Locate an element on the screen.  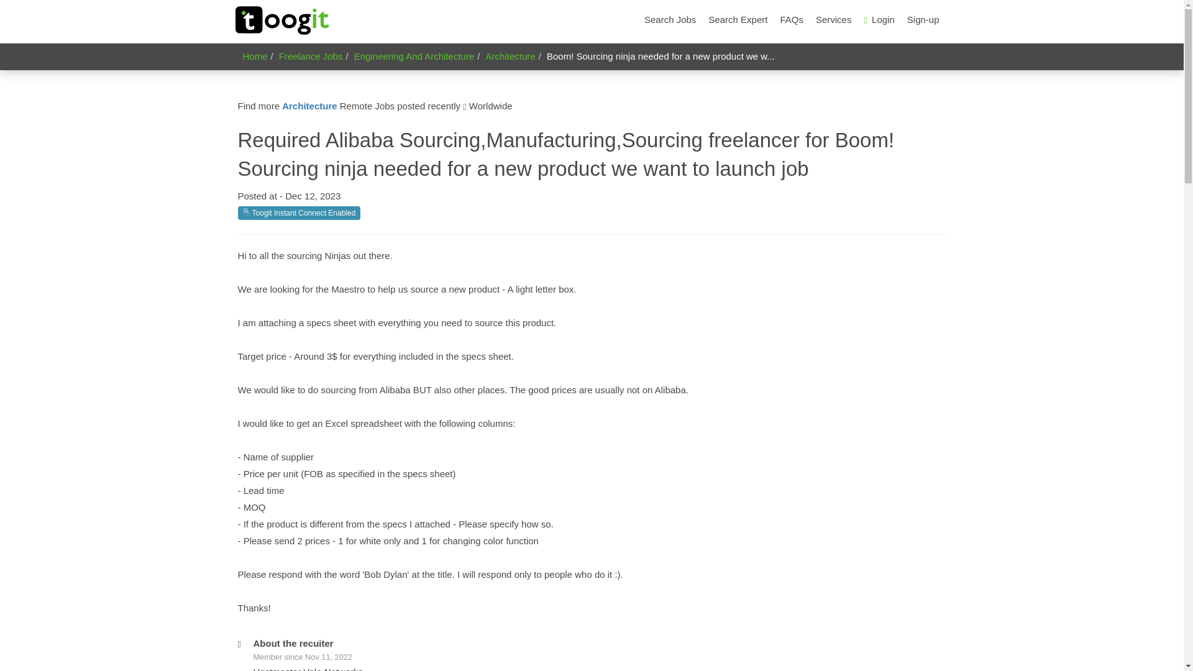
Engineering And Architecture is located at coordinates (414, 56).